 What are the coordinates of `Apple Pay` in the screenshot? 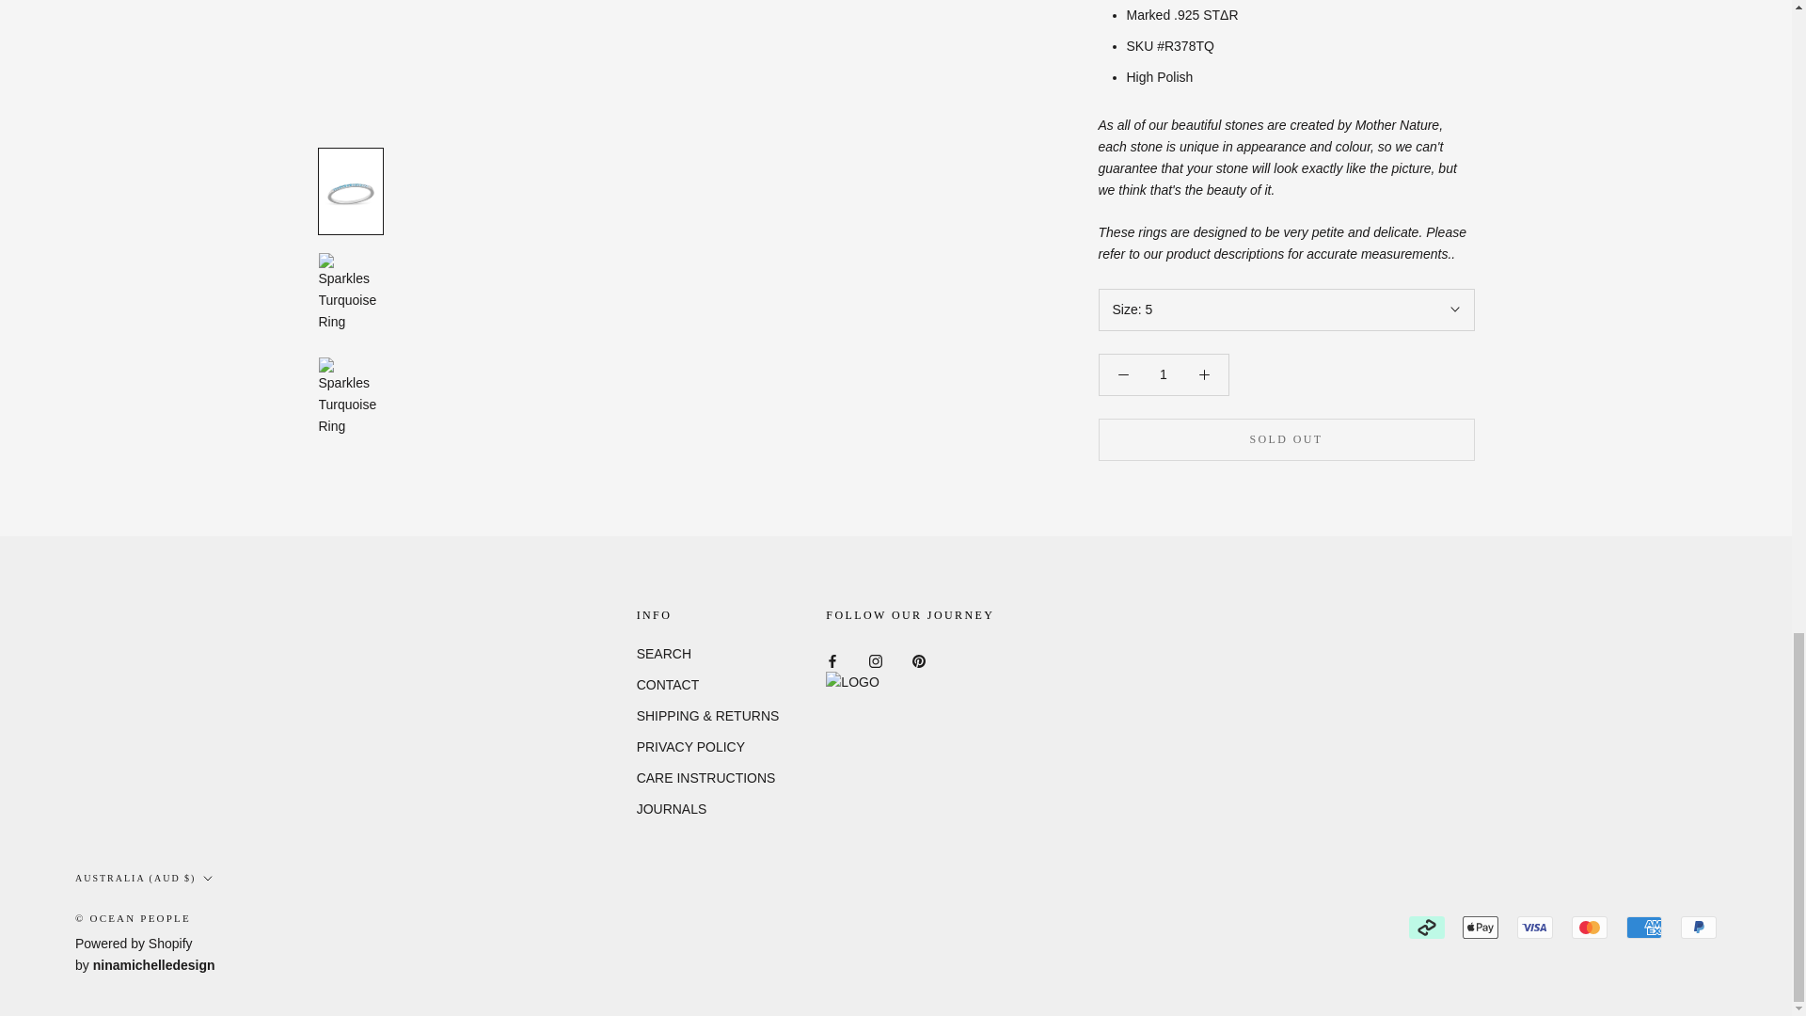 It's located at (1481, 928).